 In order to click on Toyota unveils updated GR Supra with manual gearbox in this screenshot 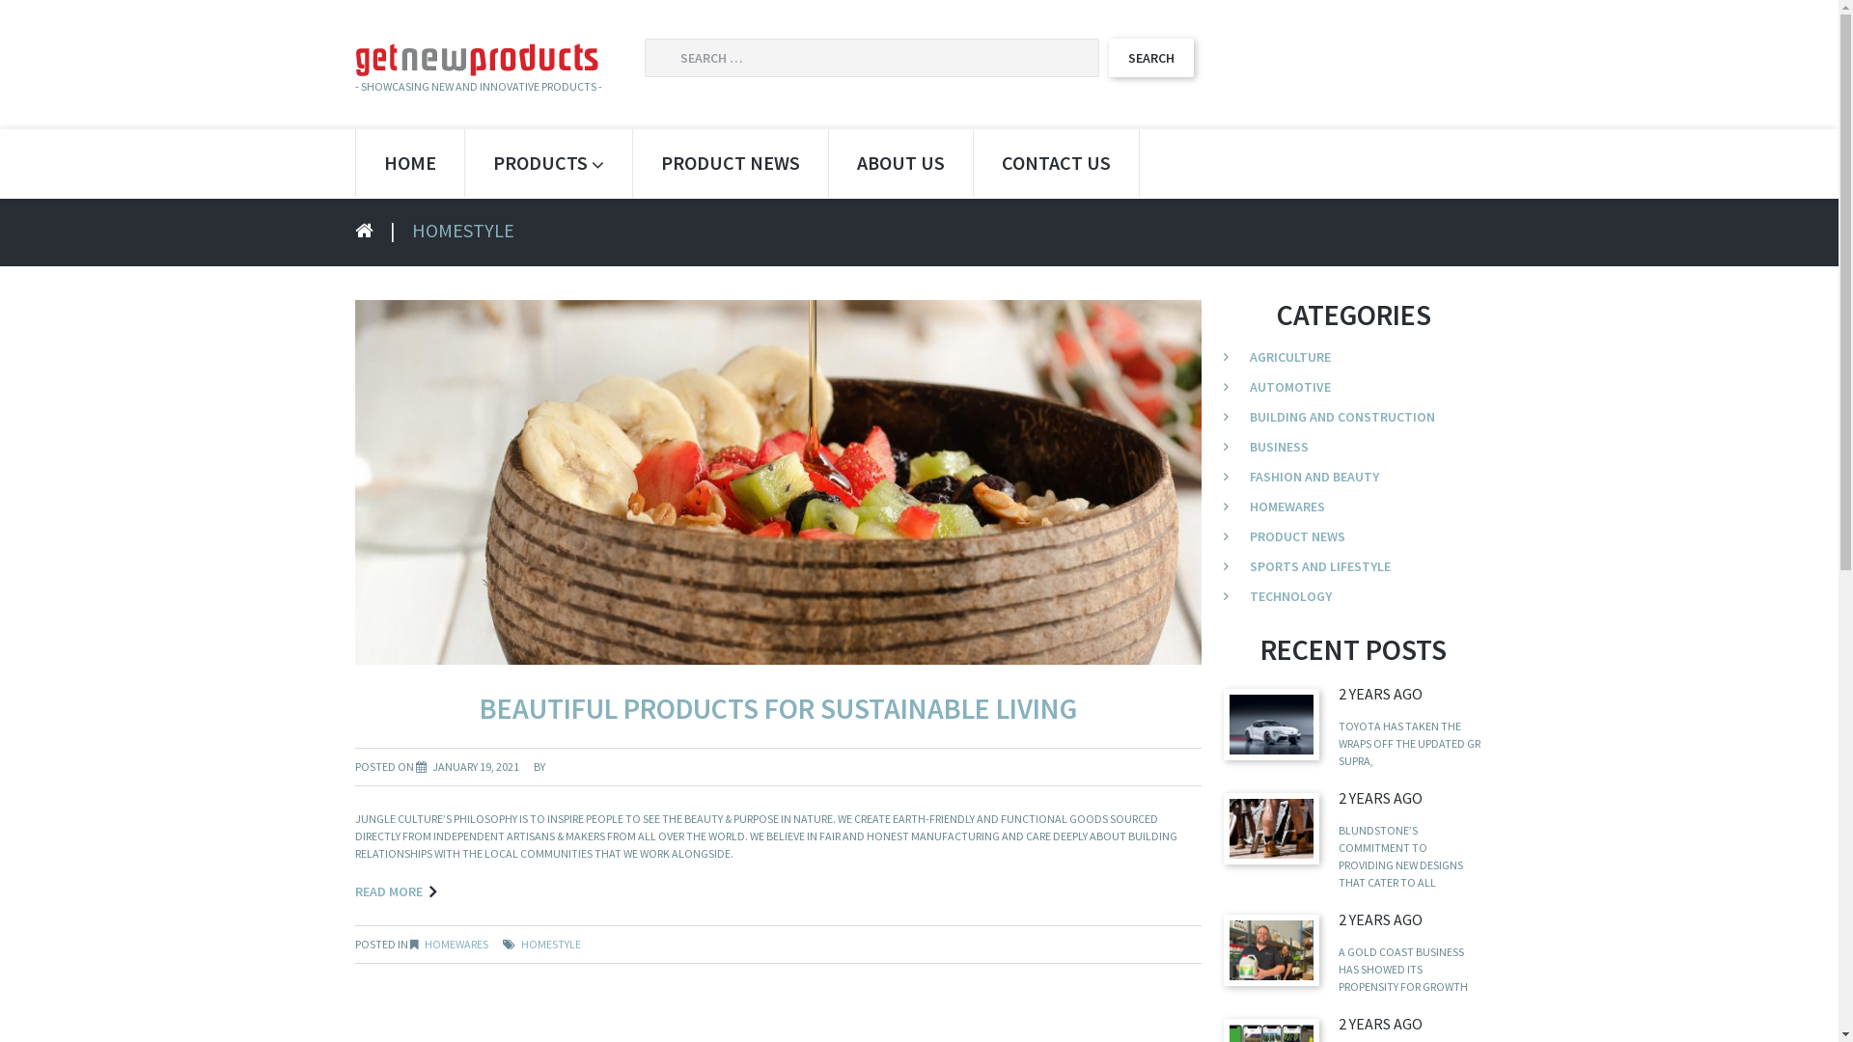, I will do `click(1272, 724)`.